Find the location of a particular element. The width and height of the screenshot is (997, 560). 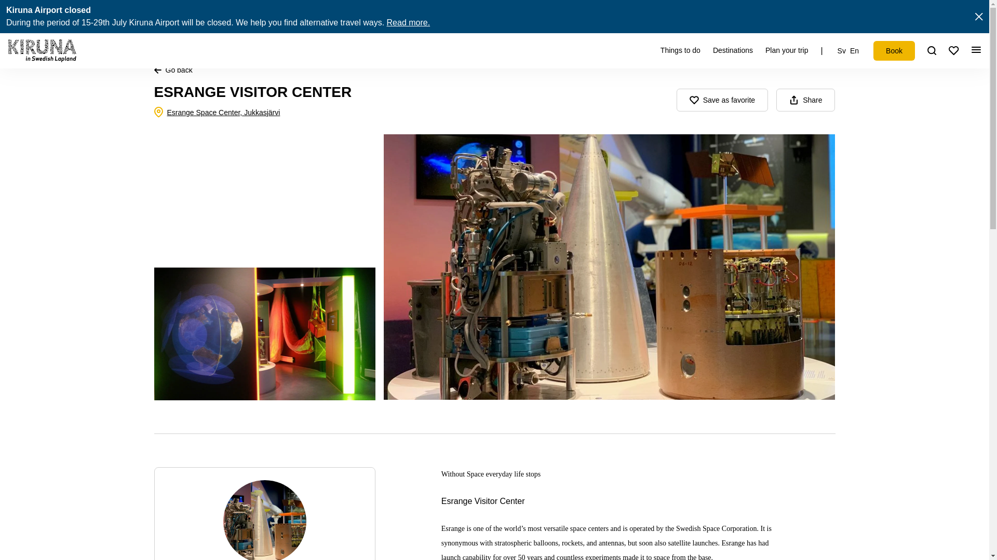

En is located at coordinates (854, 50).